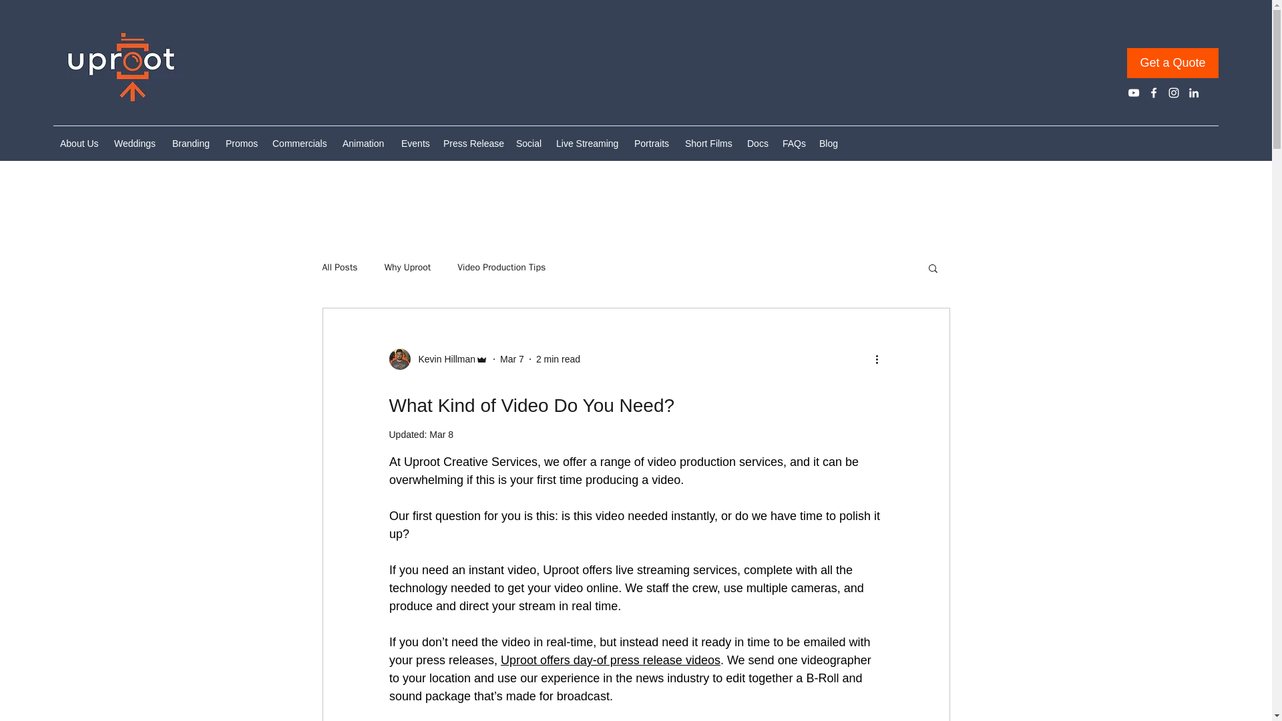 The height and width of the screenshot is (721, 1282). What do you see at coordinates (365, 143) in the screenshot?
I see `Animation` at bounding box center [365, 143].